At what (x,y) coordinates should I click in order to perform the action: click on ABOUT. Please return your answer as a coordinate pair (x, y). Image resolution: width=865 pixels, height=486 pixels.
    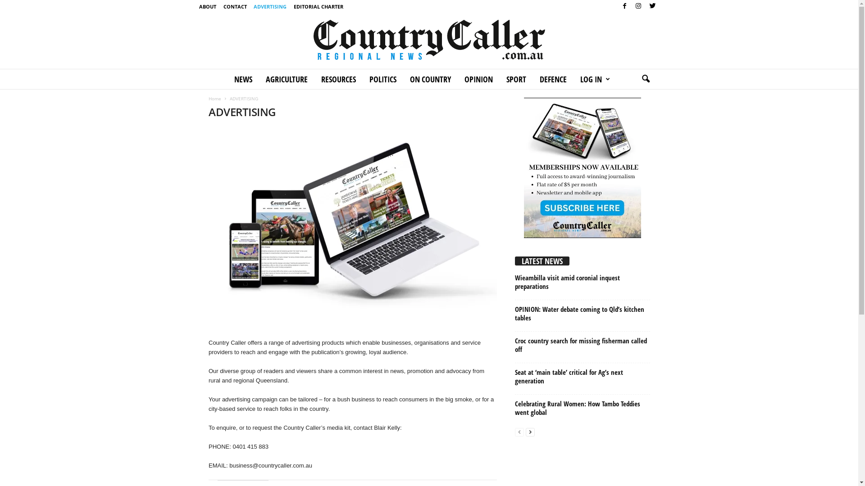
    Looking at the image, I should click on (208, 6).